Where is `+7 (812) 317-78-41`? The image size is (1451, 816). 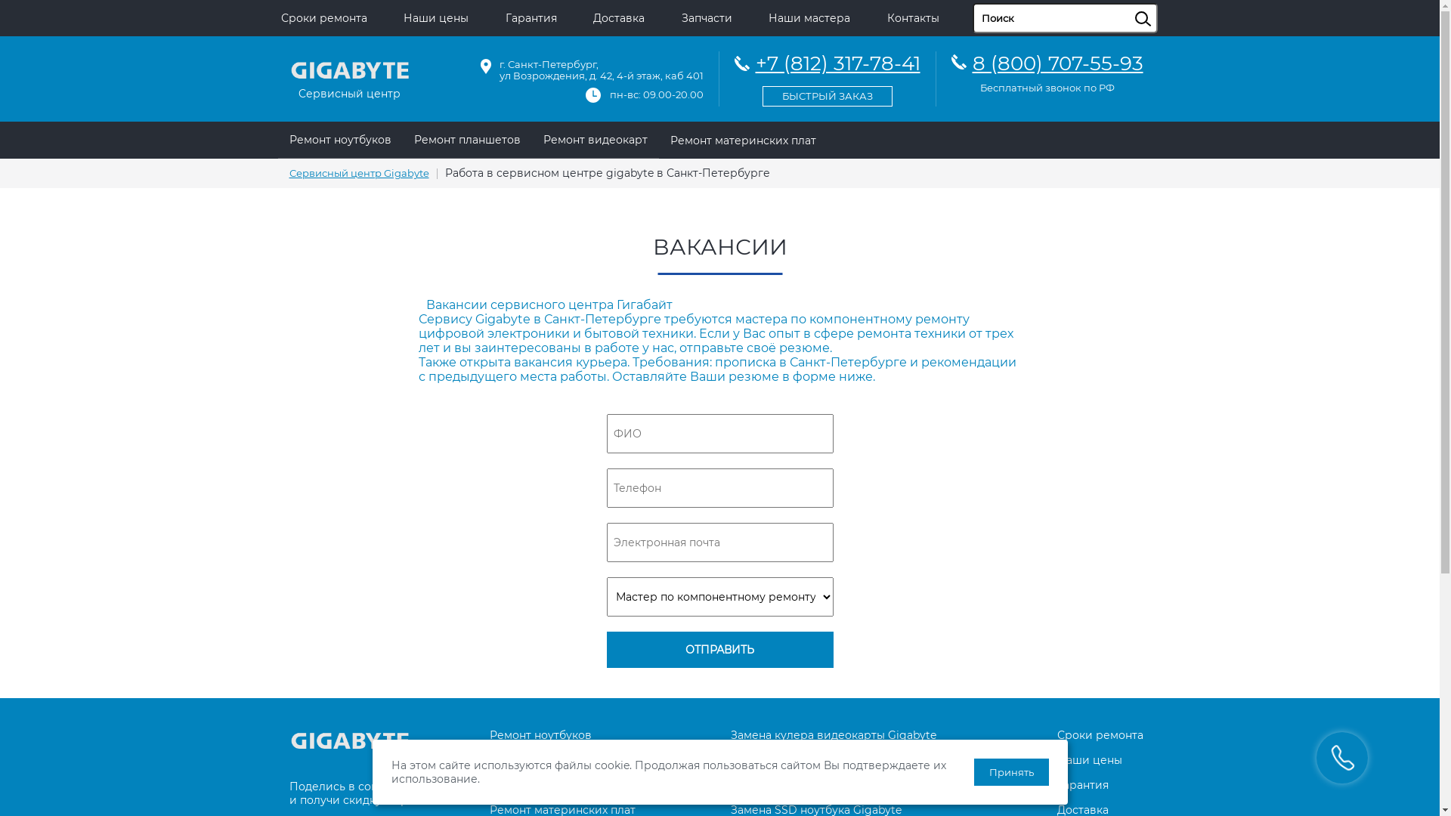 +7 (812) 317-78-41 is located at coordinates (828, 77).